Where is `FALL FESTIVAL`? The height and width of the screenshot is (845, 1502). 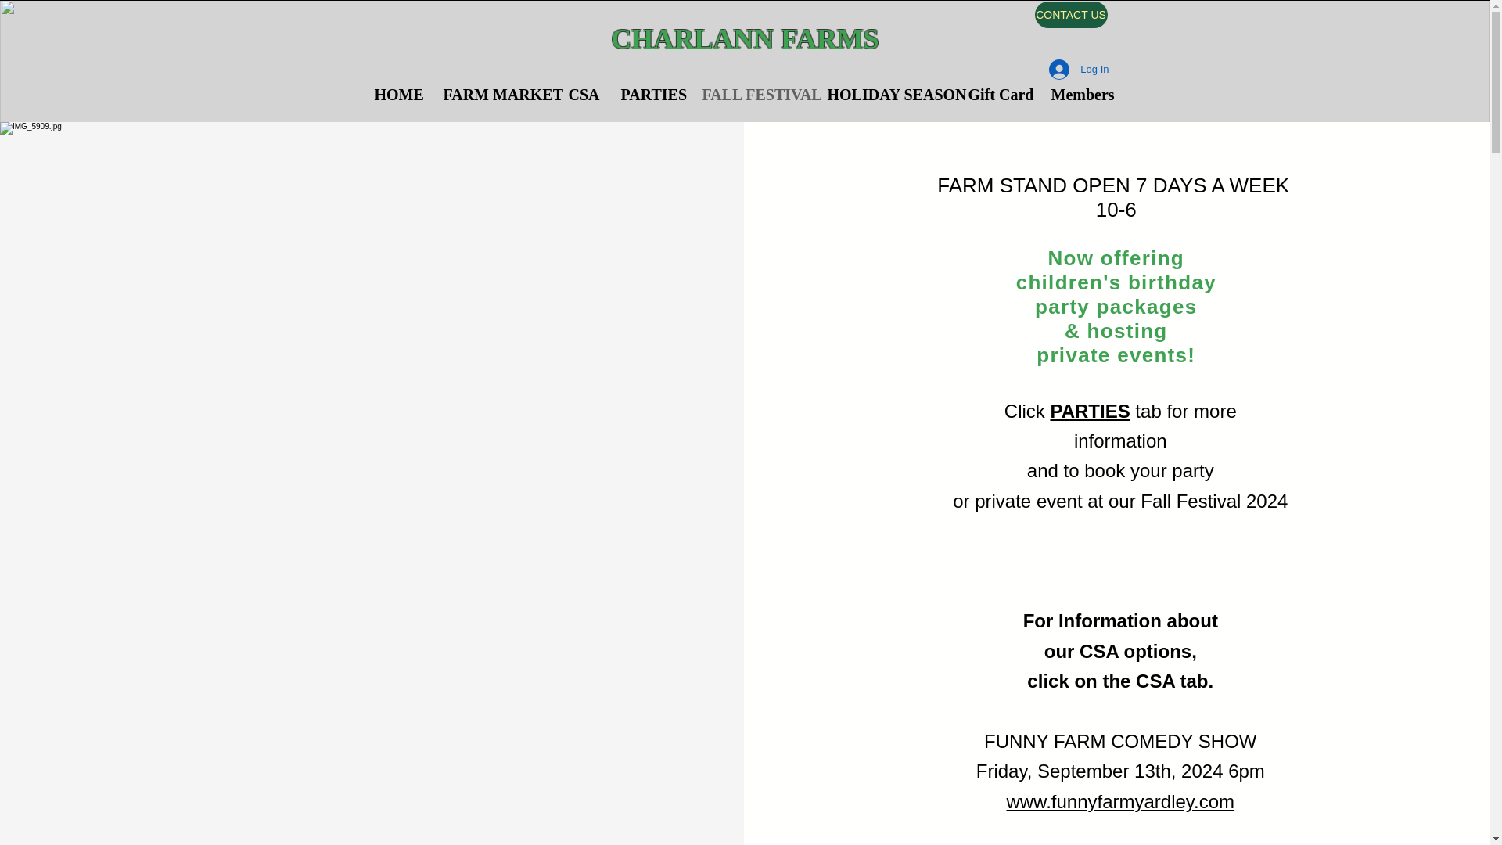
FALL FESTIVAL is located at coordinates (753, 95).